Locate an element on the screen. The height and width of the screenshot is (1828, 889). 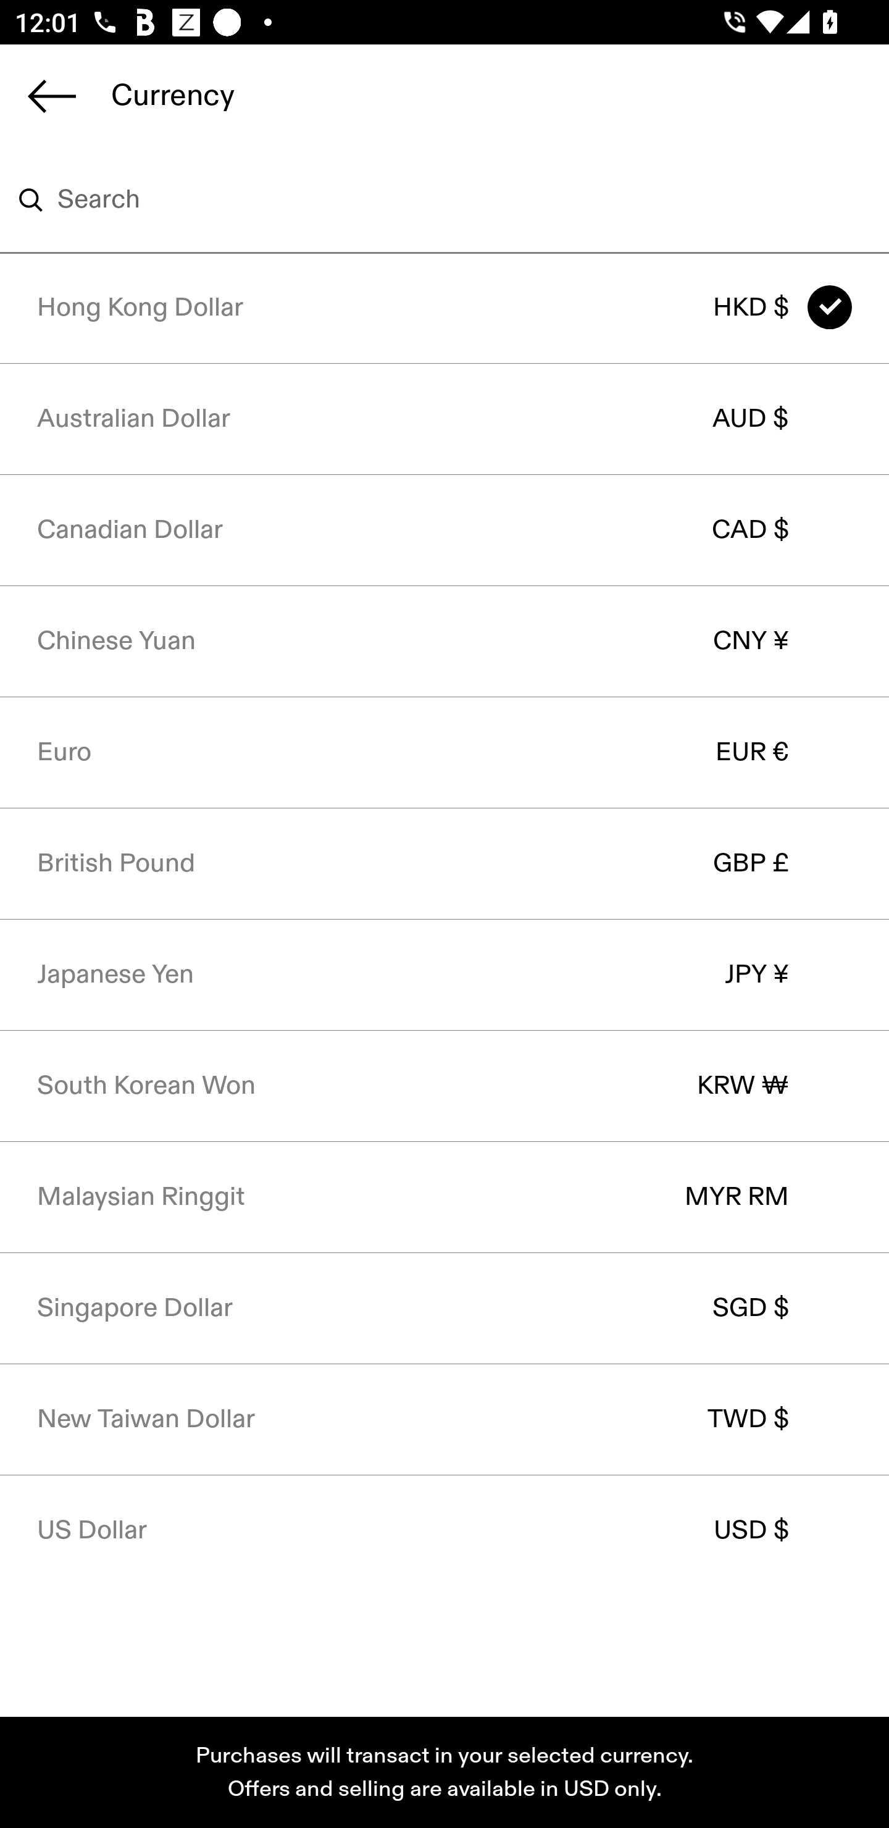
Navigate up is located at coordinates (52, 96).